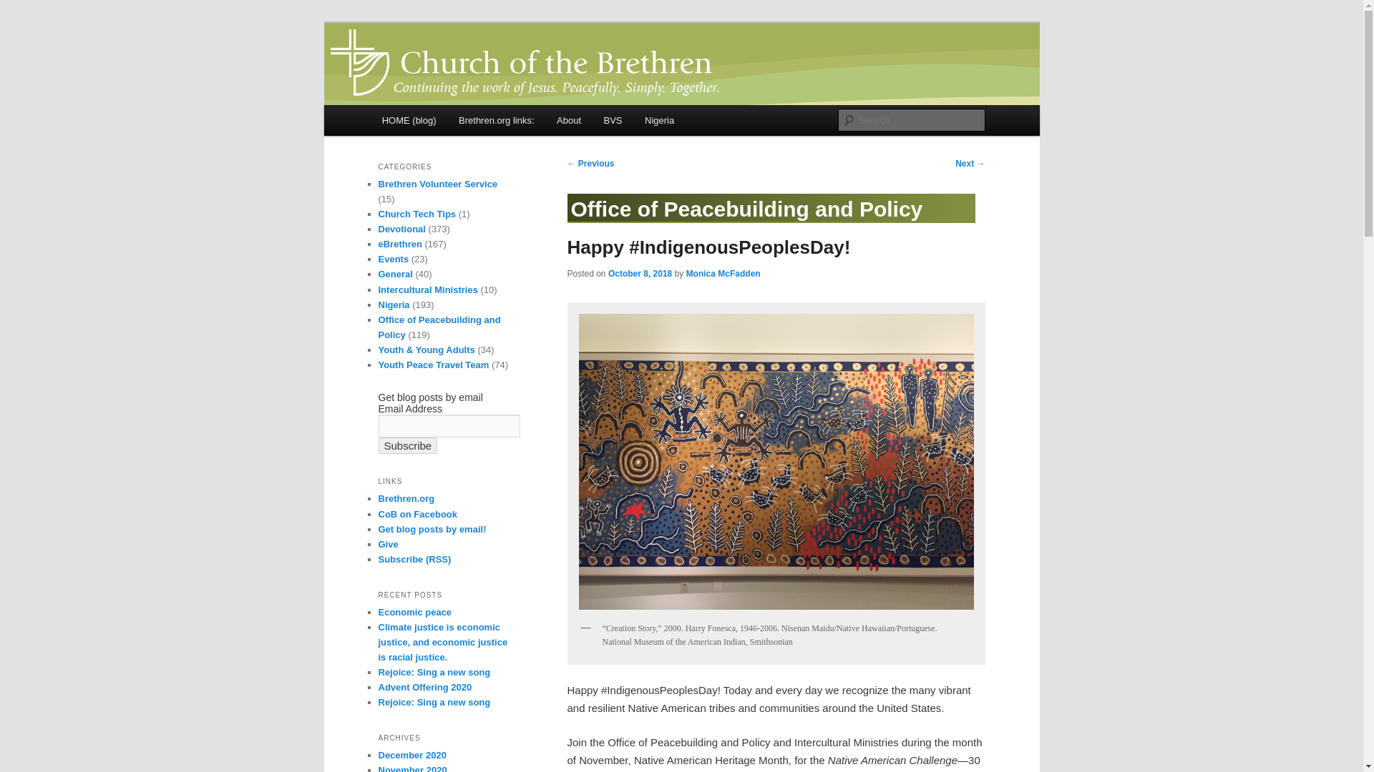 The width and height of the screenshot is (1374, 772). What do you see at coordinates (660, 120) in the screenshot?
I see `Nigeria Crisis Response` at bounding box center [660, 120].